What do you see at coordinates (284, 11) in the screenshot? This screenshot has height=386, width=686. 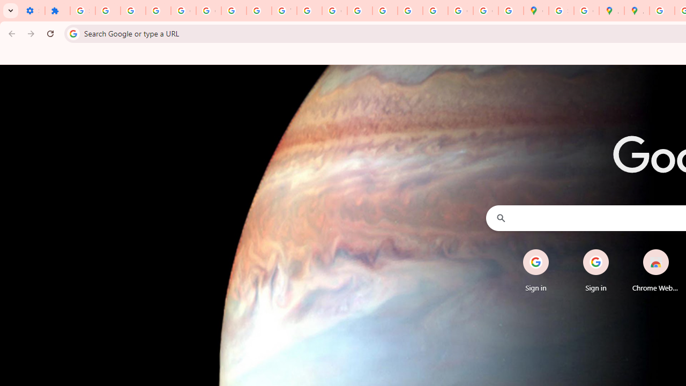 I see `YouTube` at bounding box center [284, 11].